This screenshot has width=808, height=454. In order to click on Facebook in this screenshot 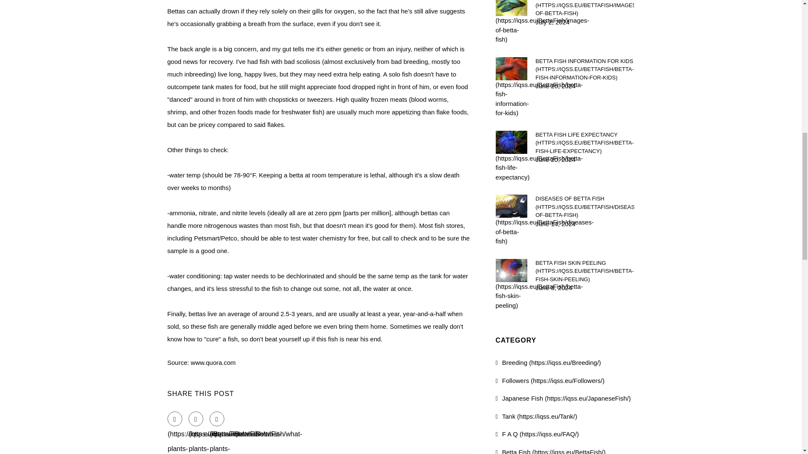, I will do `click(175, 419)`.